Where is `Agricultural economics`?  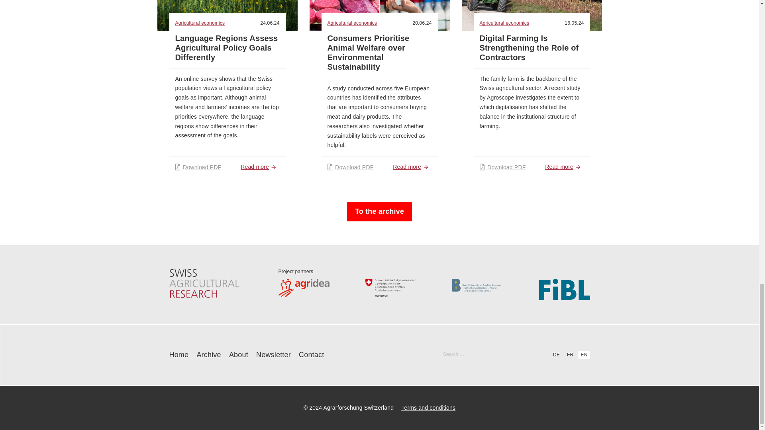
Agricultural economics is located at coordinates (201, 23).